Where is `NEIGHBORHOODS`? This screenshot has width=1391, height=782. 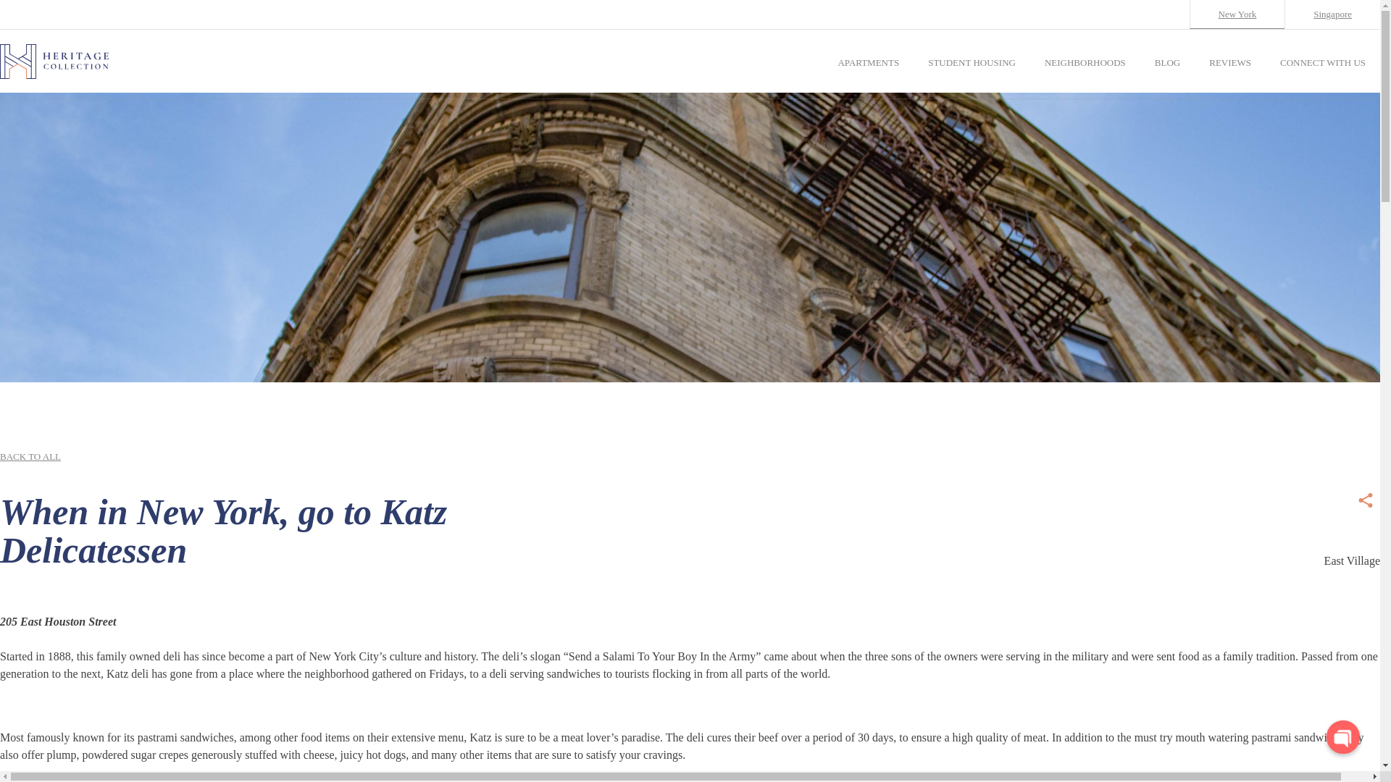 NEIGHBORHOODS is located at coordinates (1085, 62).